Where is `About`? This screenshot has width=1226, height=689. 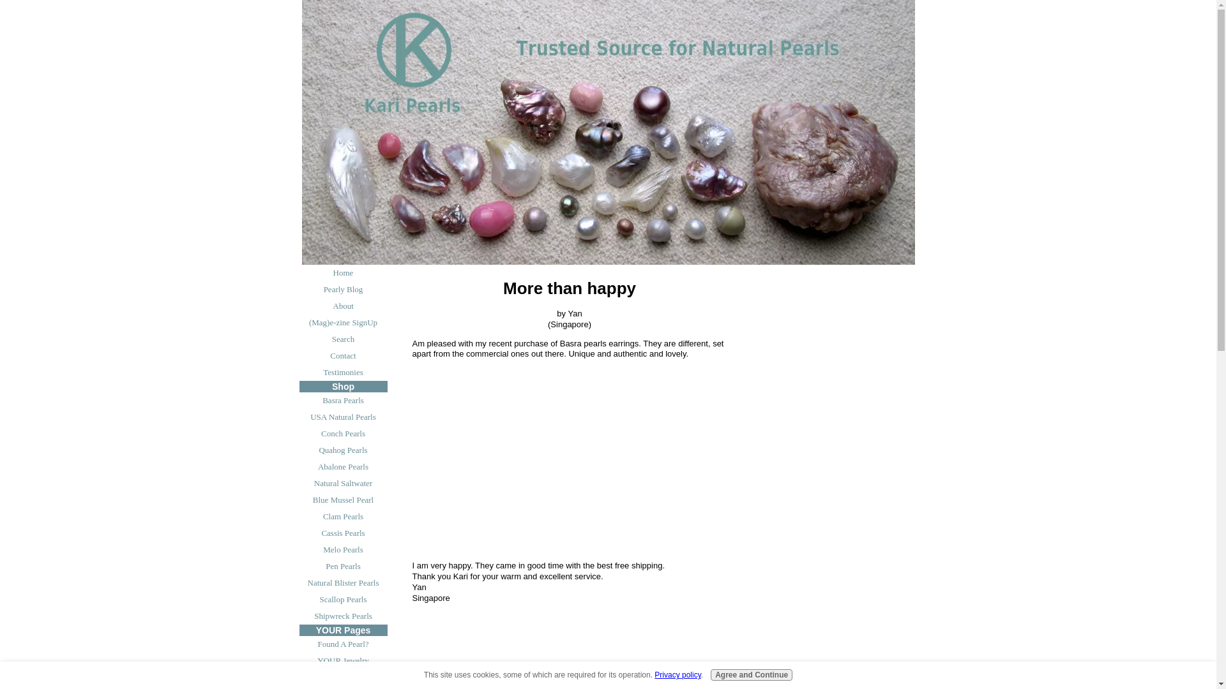 About is located at coordinates (343, 306).